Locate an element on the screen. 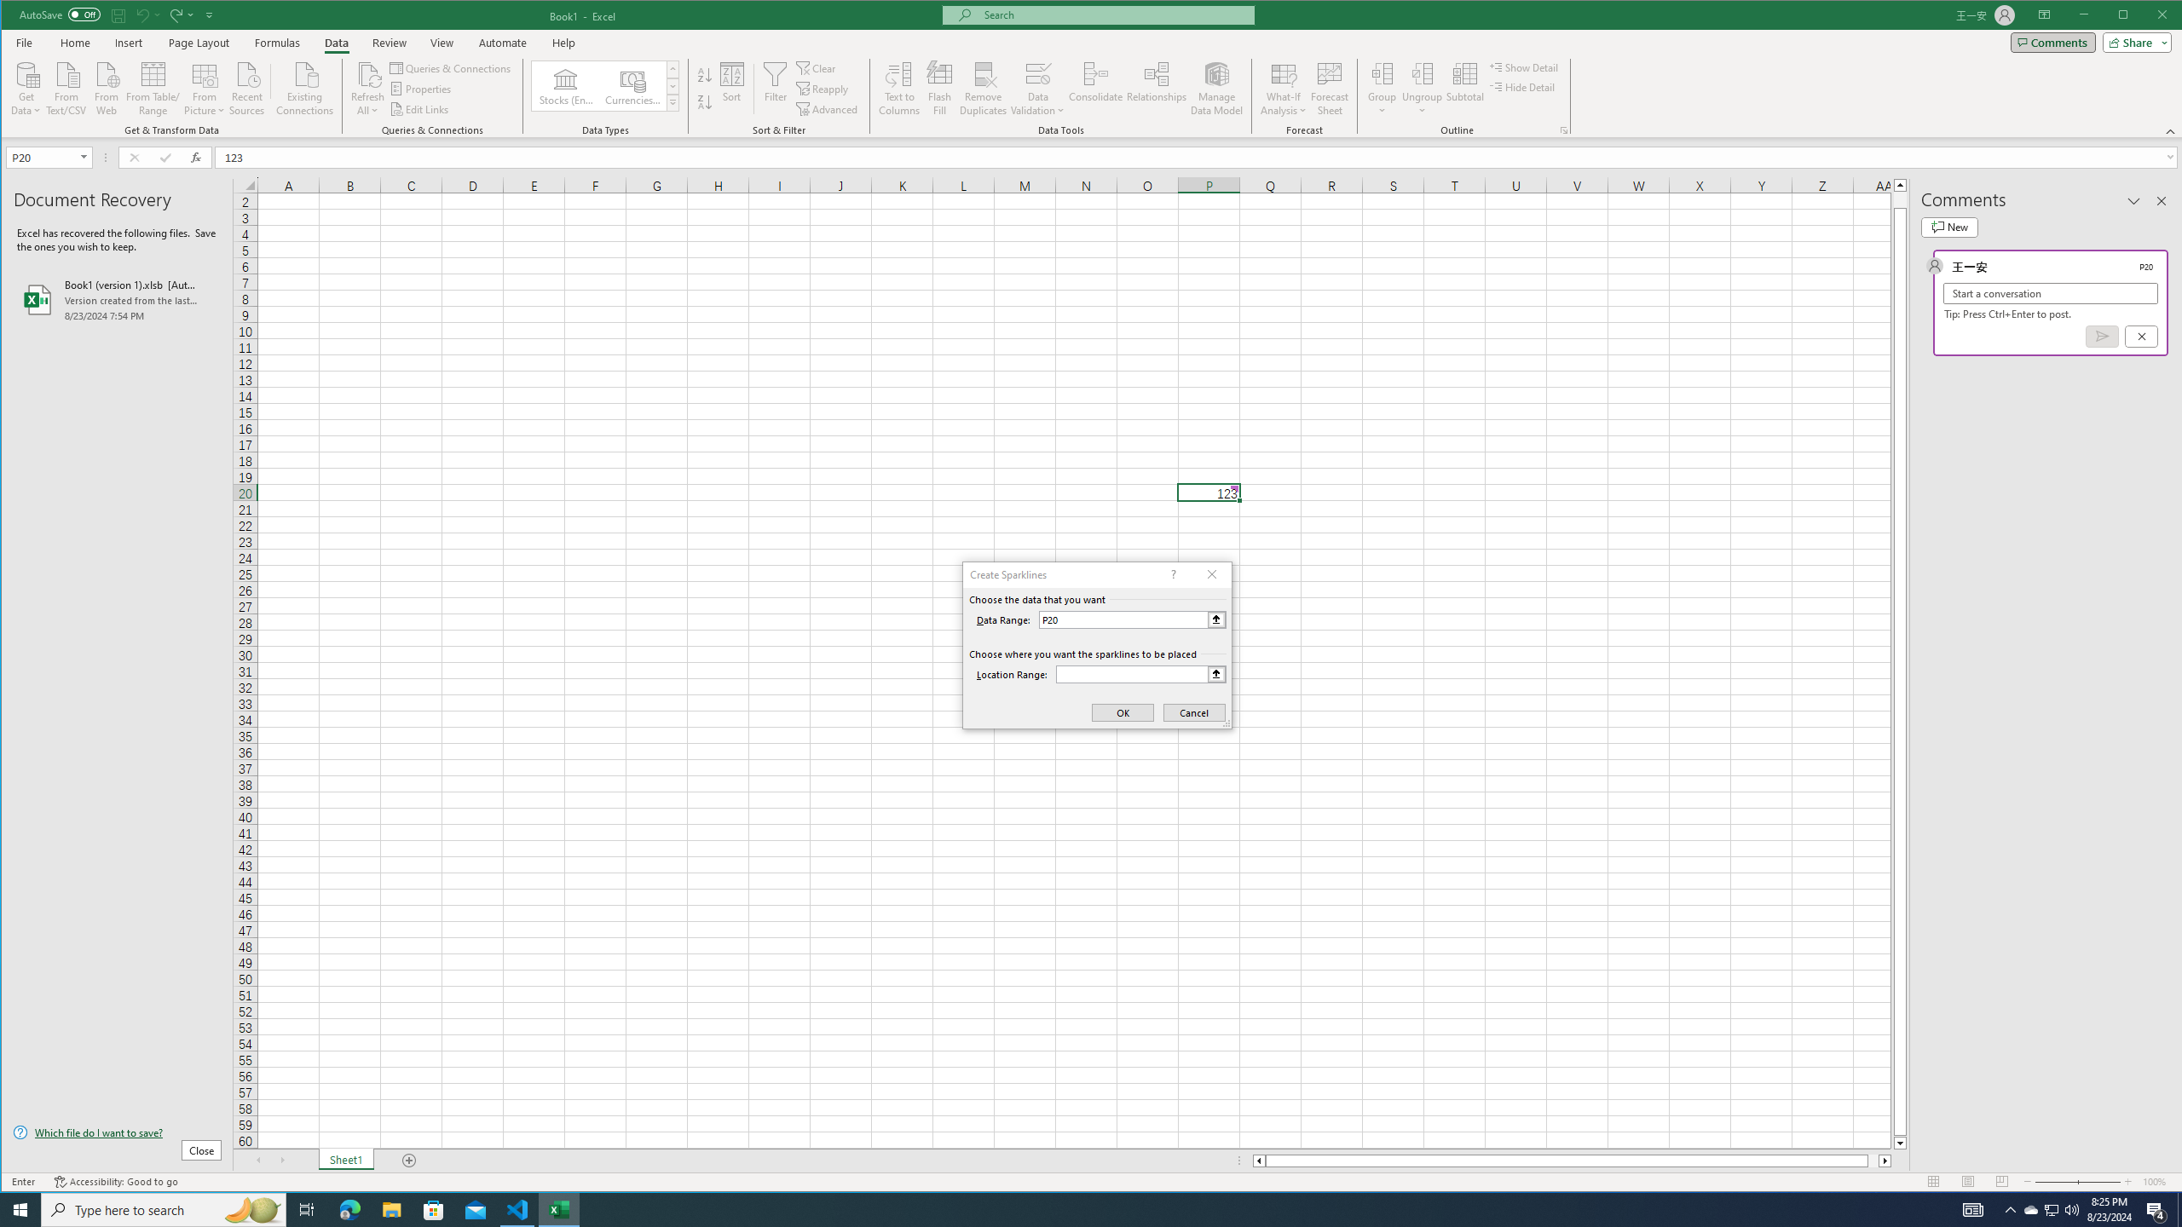 The image size is (2182, 1227). From Text/CSV is located at coordinates (66, 87).